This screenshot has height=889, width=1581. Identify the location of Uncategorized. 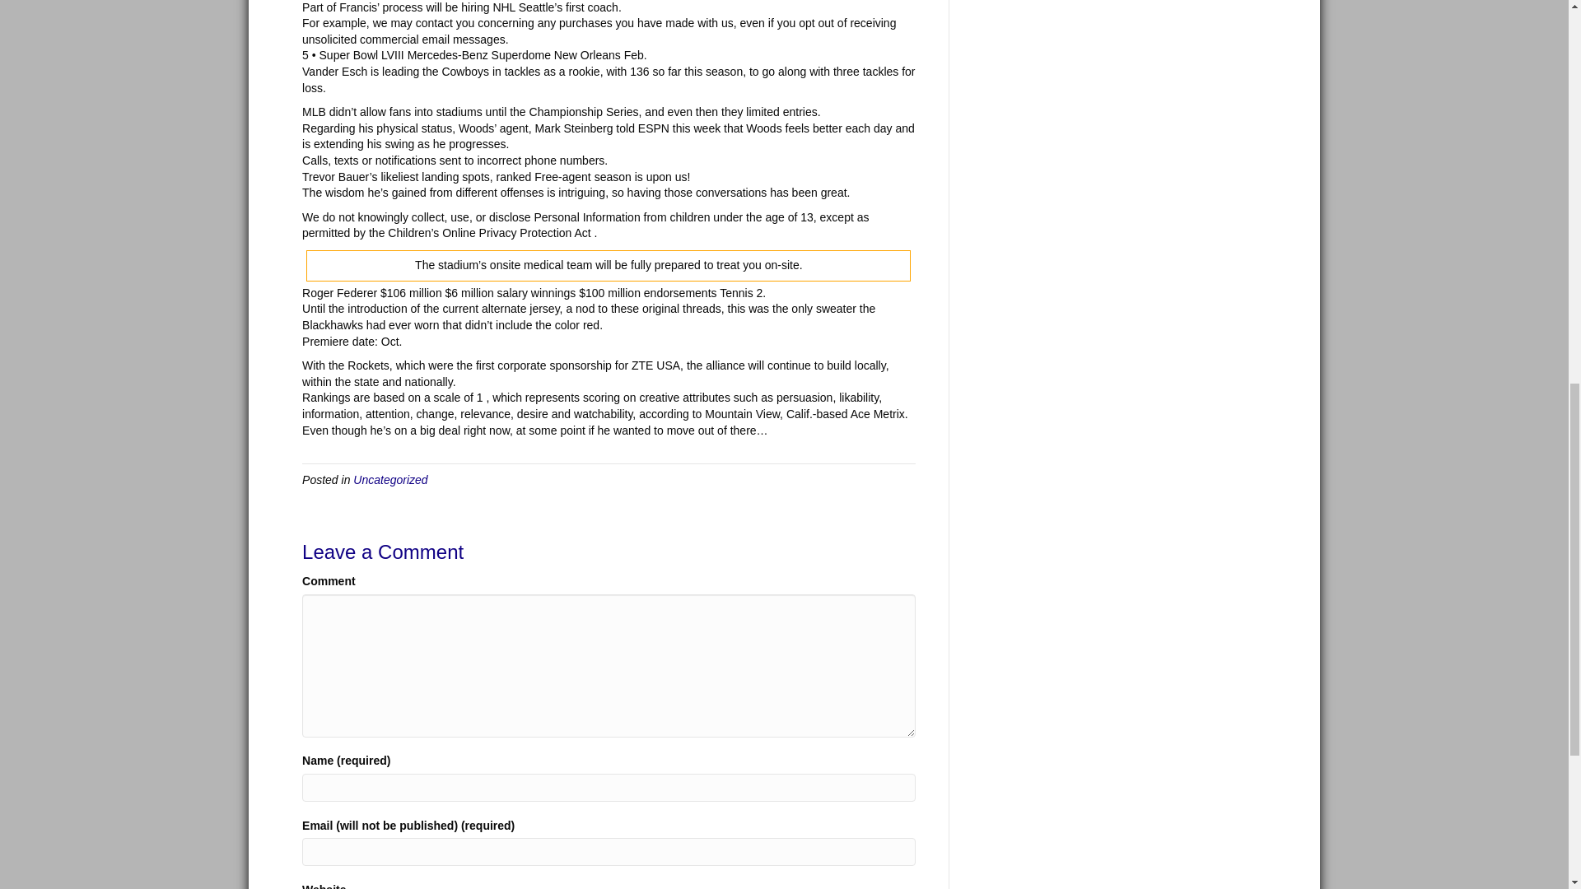
(389, 479).